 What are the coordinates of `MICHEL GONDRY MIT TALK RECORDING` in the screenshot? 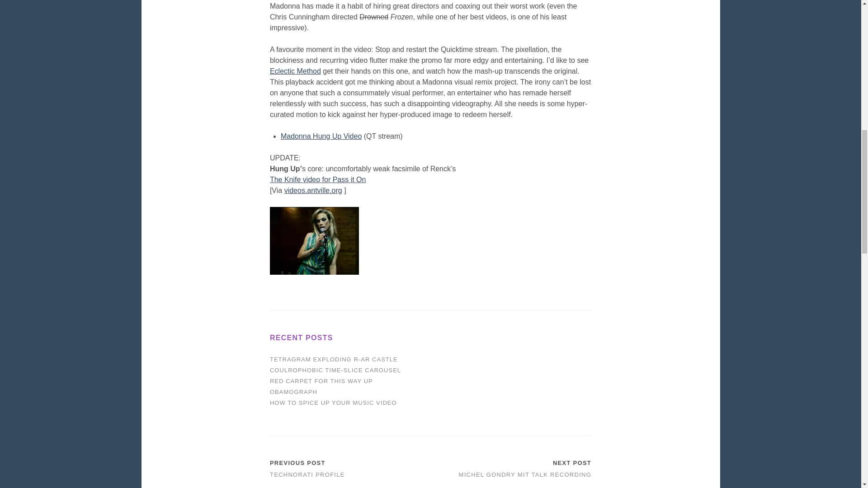 It's located at (525, 474).